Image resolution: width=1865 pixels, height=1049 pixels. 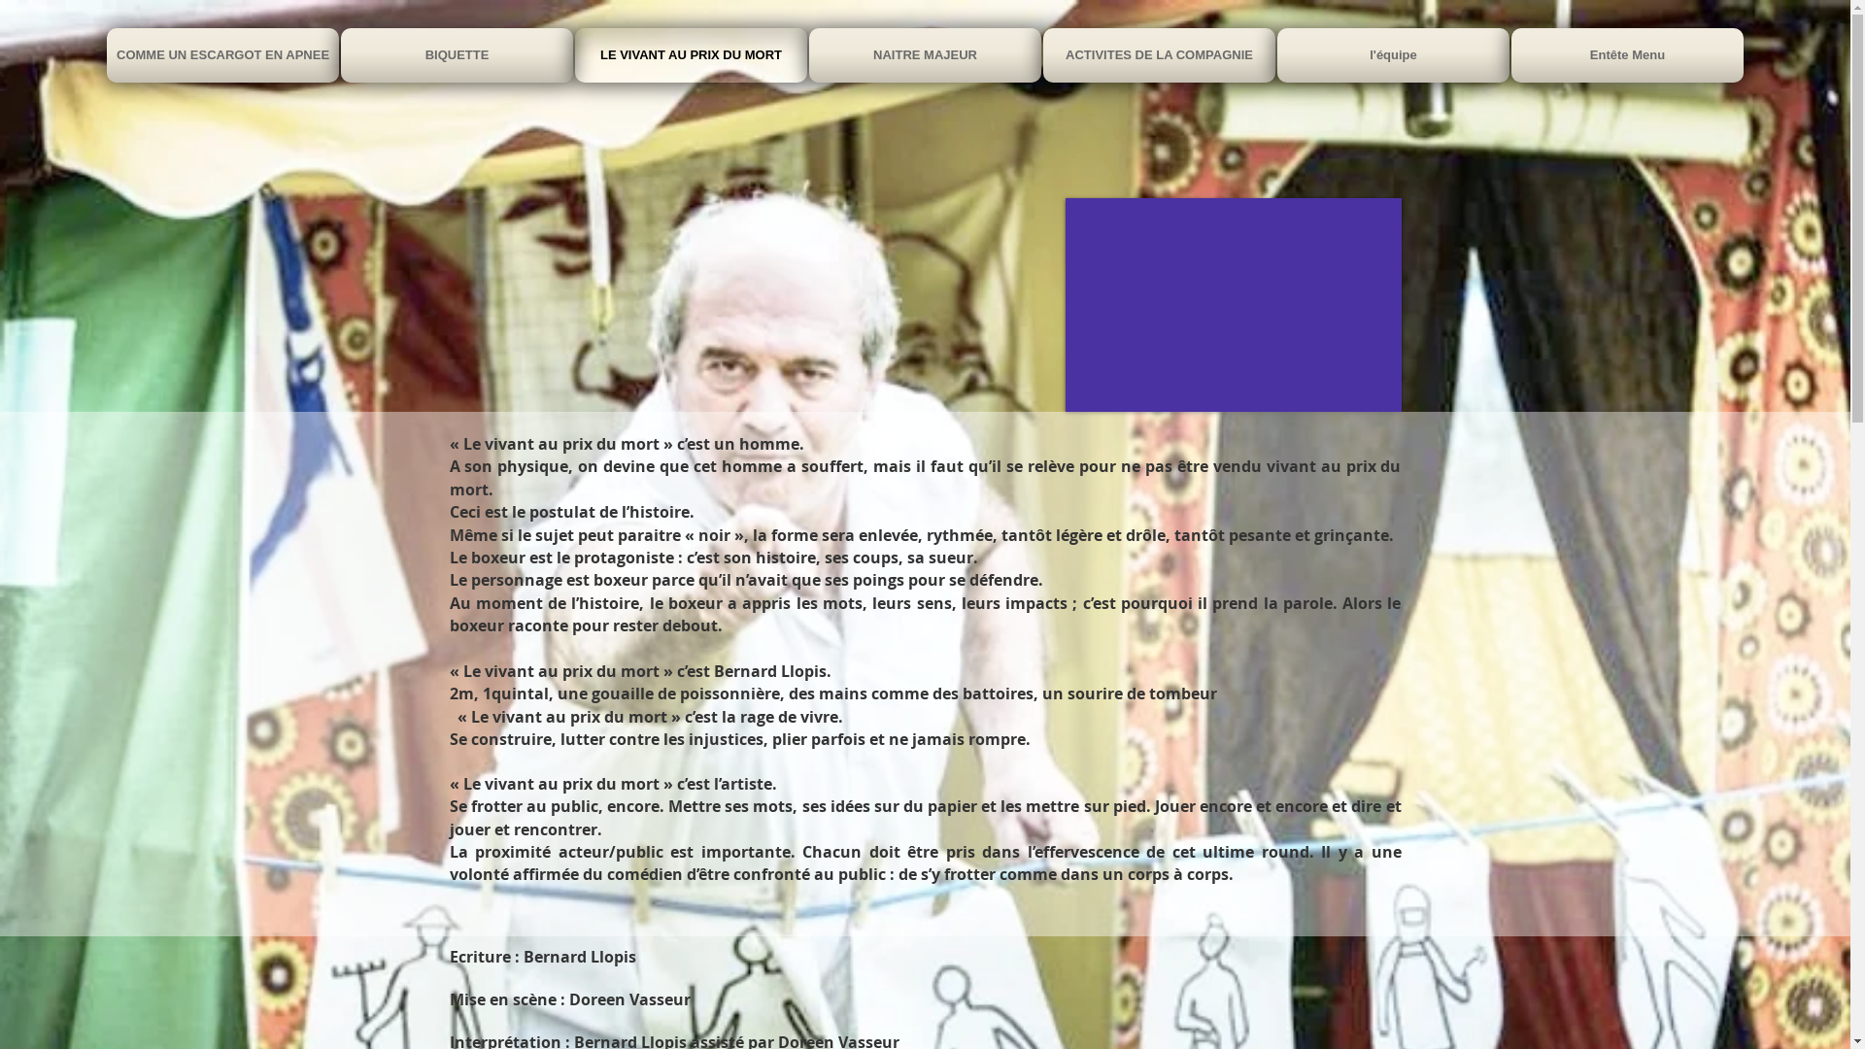 What do you see at coordinates (1160, 55) in the screenshot?
I see `ACTIVITES DE LA COMPAGNIE` at bounding box center [1160, 55].